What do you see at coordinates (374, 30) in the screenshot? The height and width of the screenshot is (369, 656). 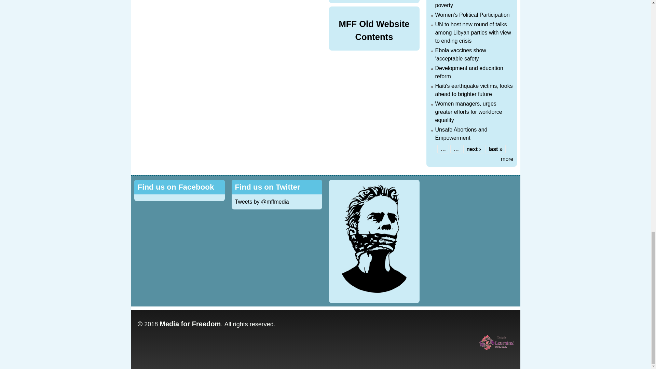 I see `MFF Old Website Contents` at bounding box center [374, 30].